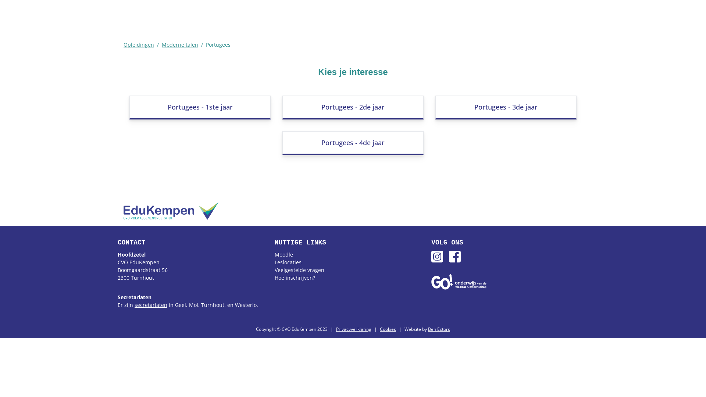 The width and height of the screenshot is (706, 397). What do you see at coordinates (353, 107) in the screenshot?
I see `Portugees - 2de jaar` at bounding box center [353, 107].